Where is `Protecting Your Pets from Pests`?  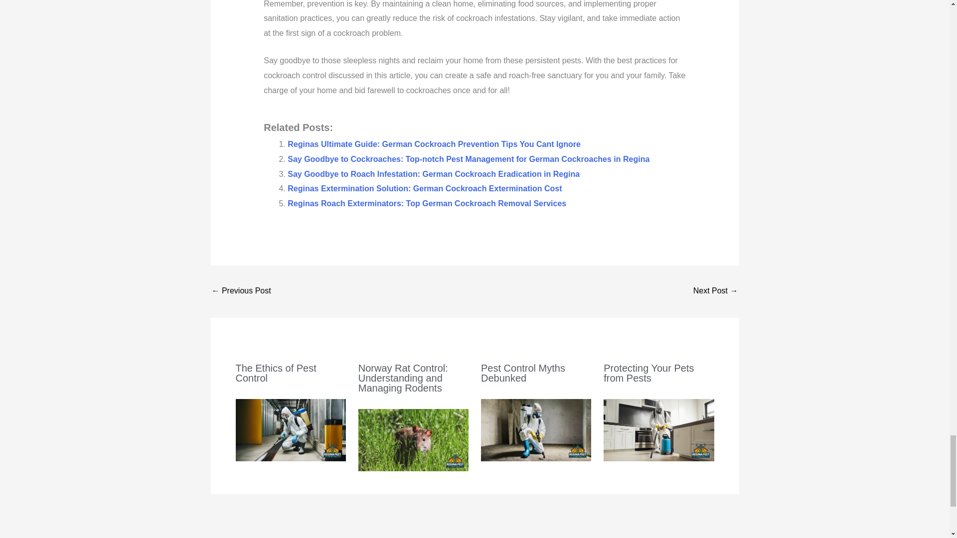 Protecting Your Pets from Pests is located at coordinates (649, 373).